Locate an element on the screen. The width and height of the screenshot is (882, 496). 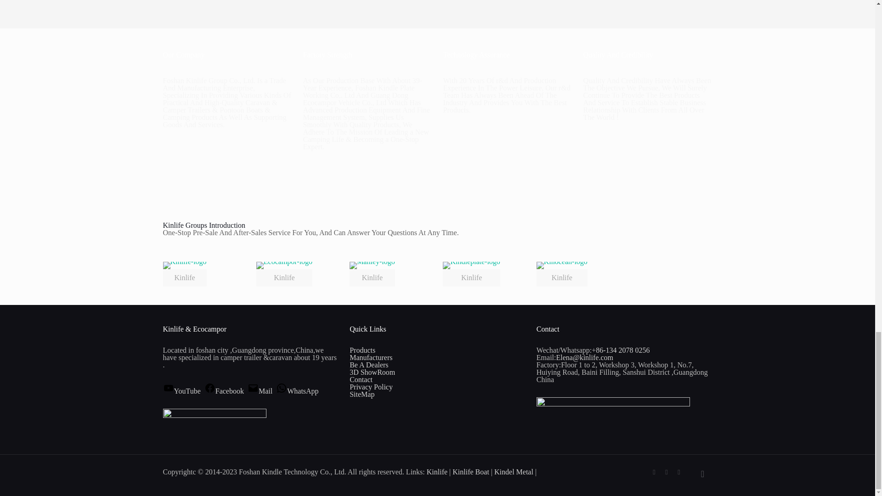
YouTube is located at coordinates (679, 472).